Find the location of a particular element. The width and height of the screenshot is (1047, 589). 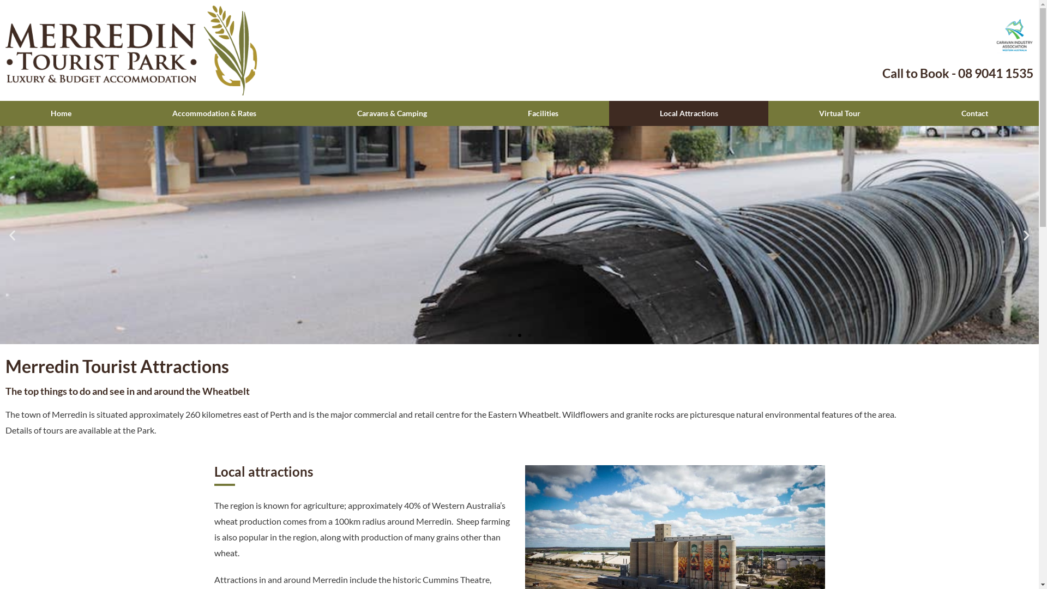

Facilities is located at coordinates (543, 113).